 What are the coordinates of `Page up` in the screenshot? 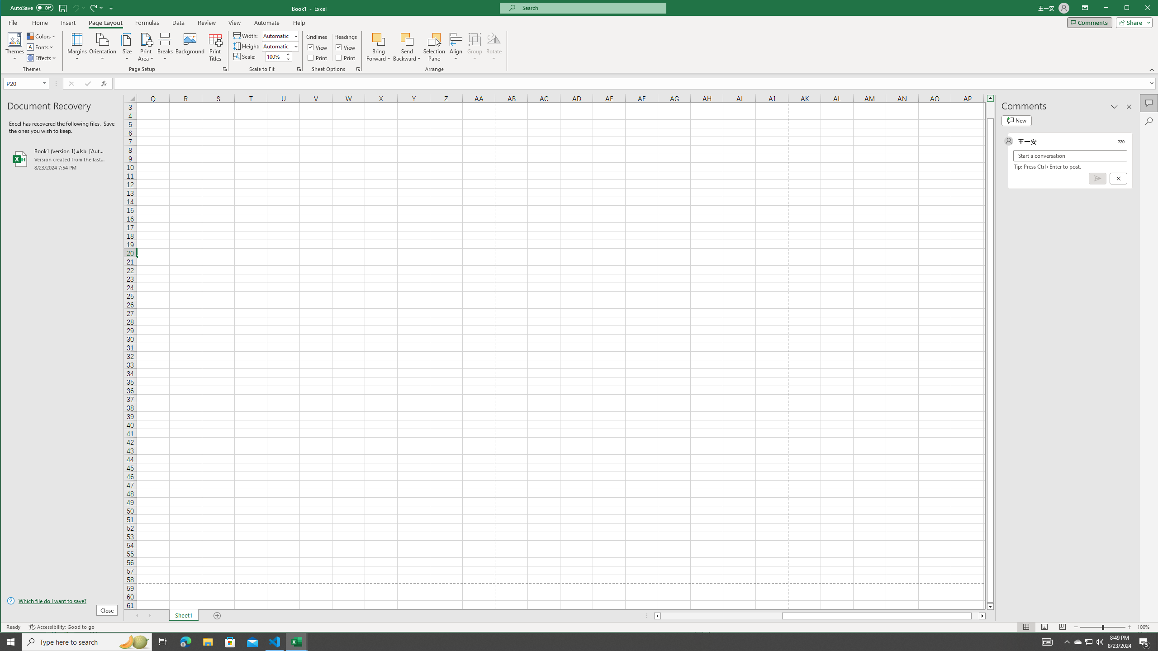 It's located at (991, 110).